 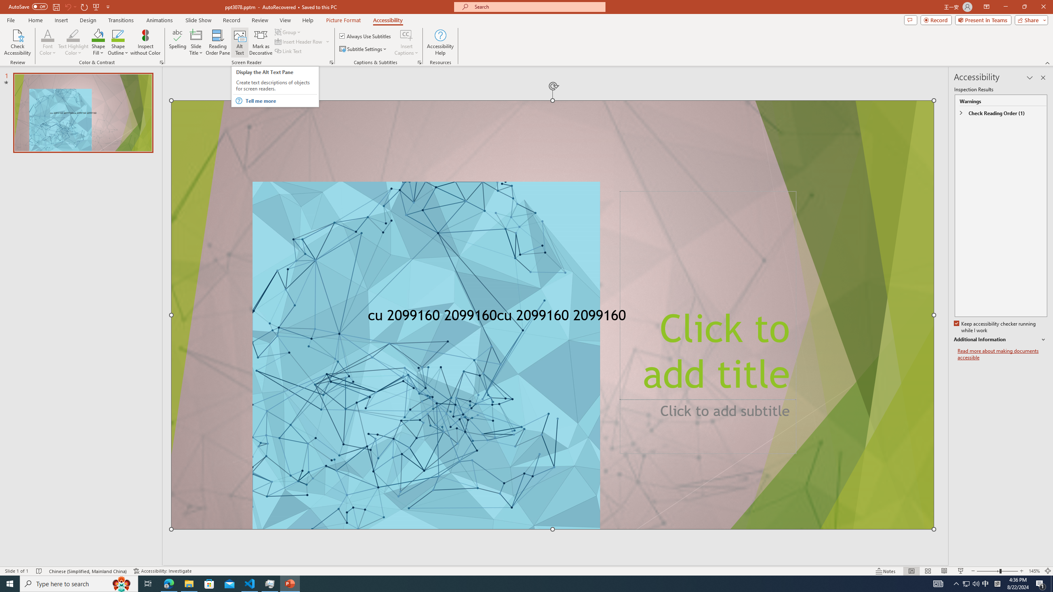 I want to click on Always Use Subtitles, so click(x=366, y=36).